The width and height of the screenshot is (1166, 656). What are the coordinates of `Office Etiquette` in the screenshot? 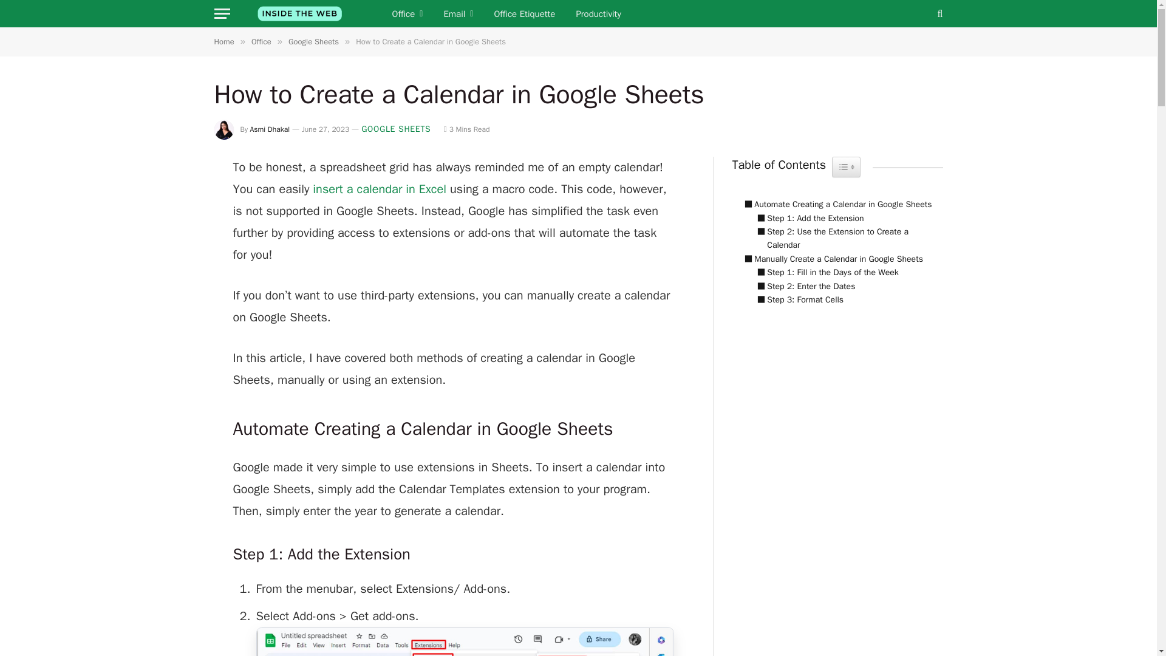 It's located at (525, 13).